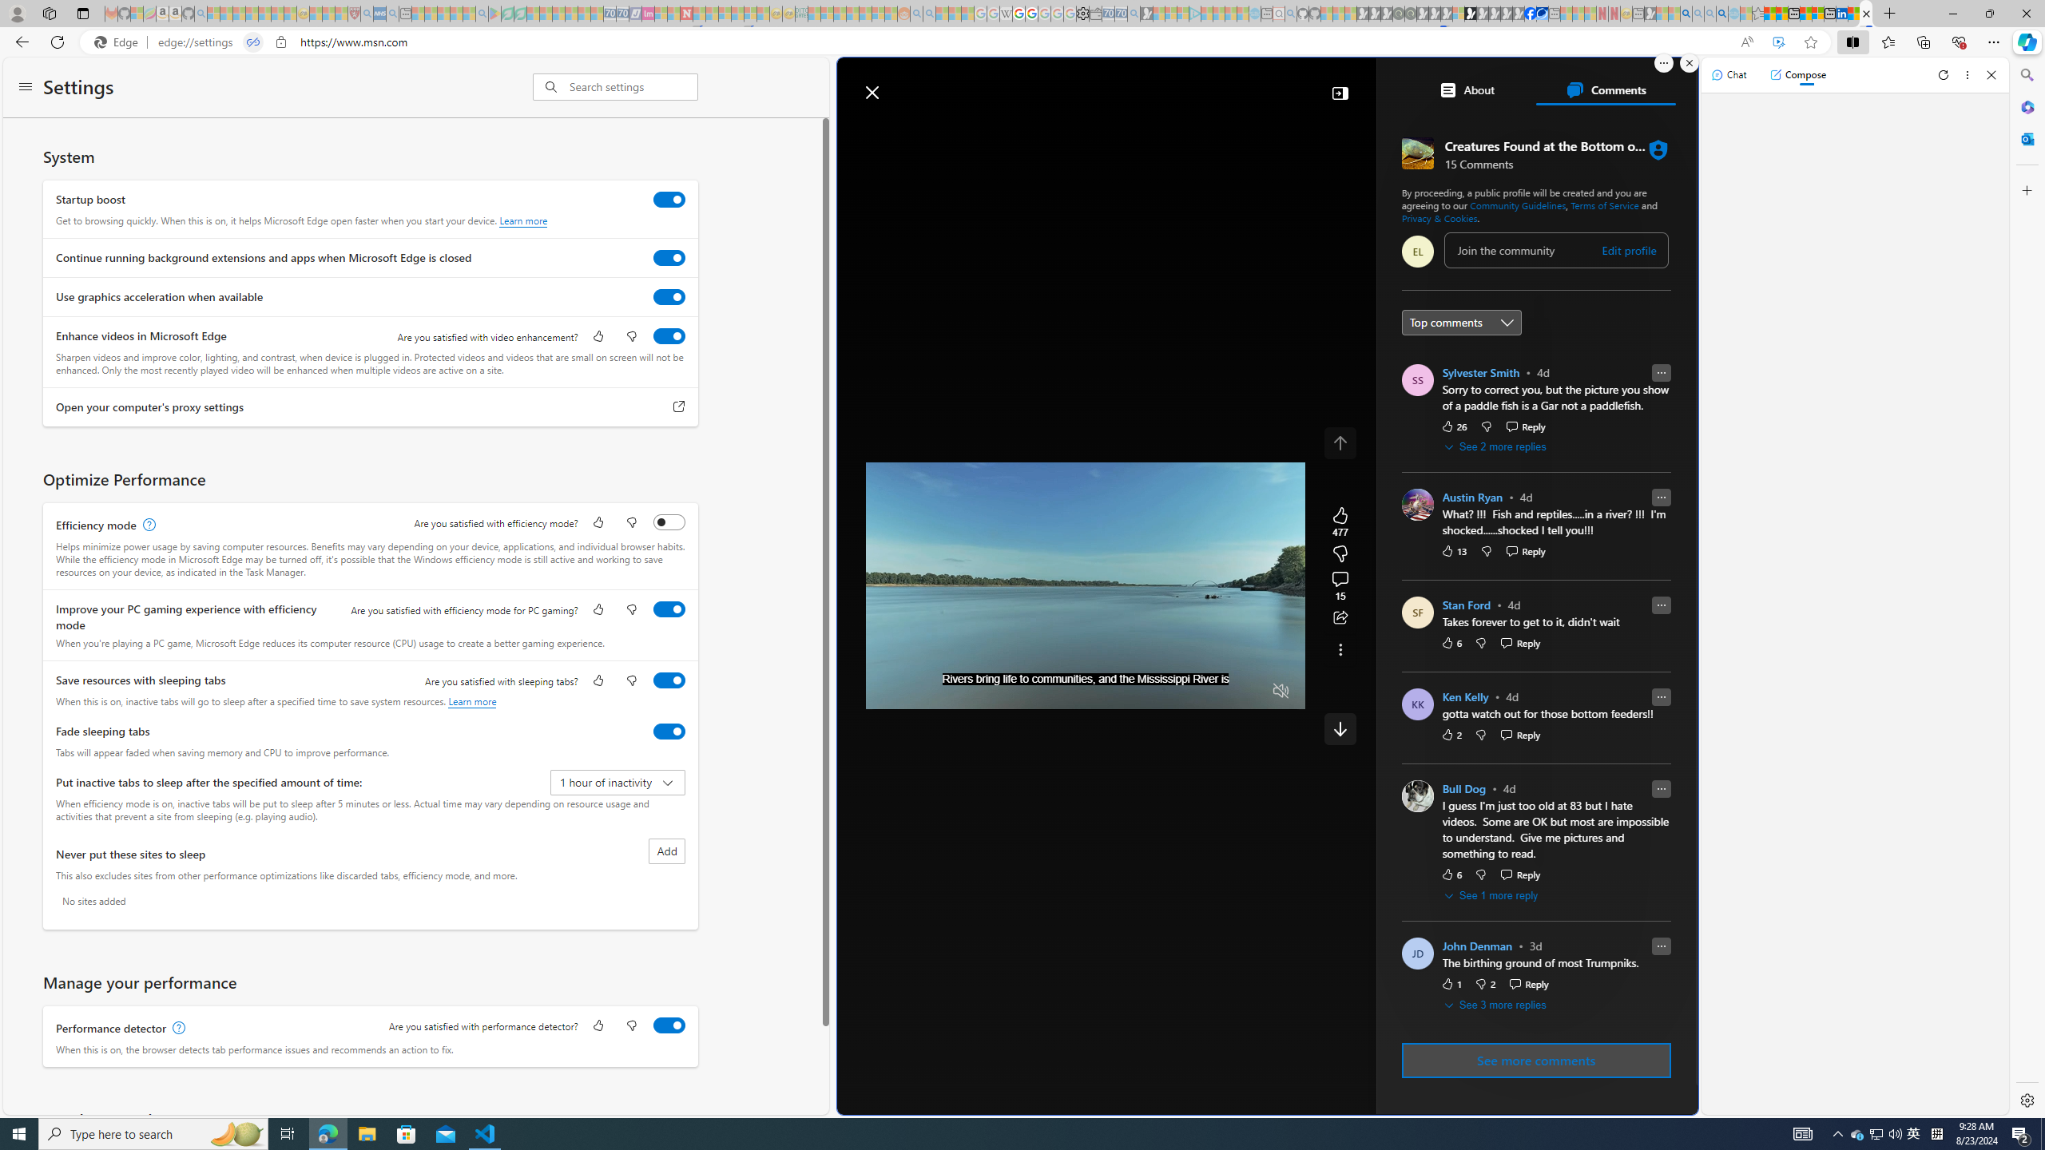 The width and height of the screenshot is (2045, 1150). I want to click on Google Chrome Internet Browser Download - Search Images, so click(1721, 14).